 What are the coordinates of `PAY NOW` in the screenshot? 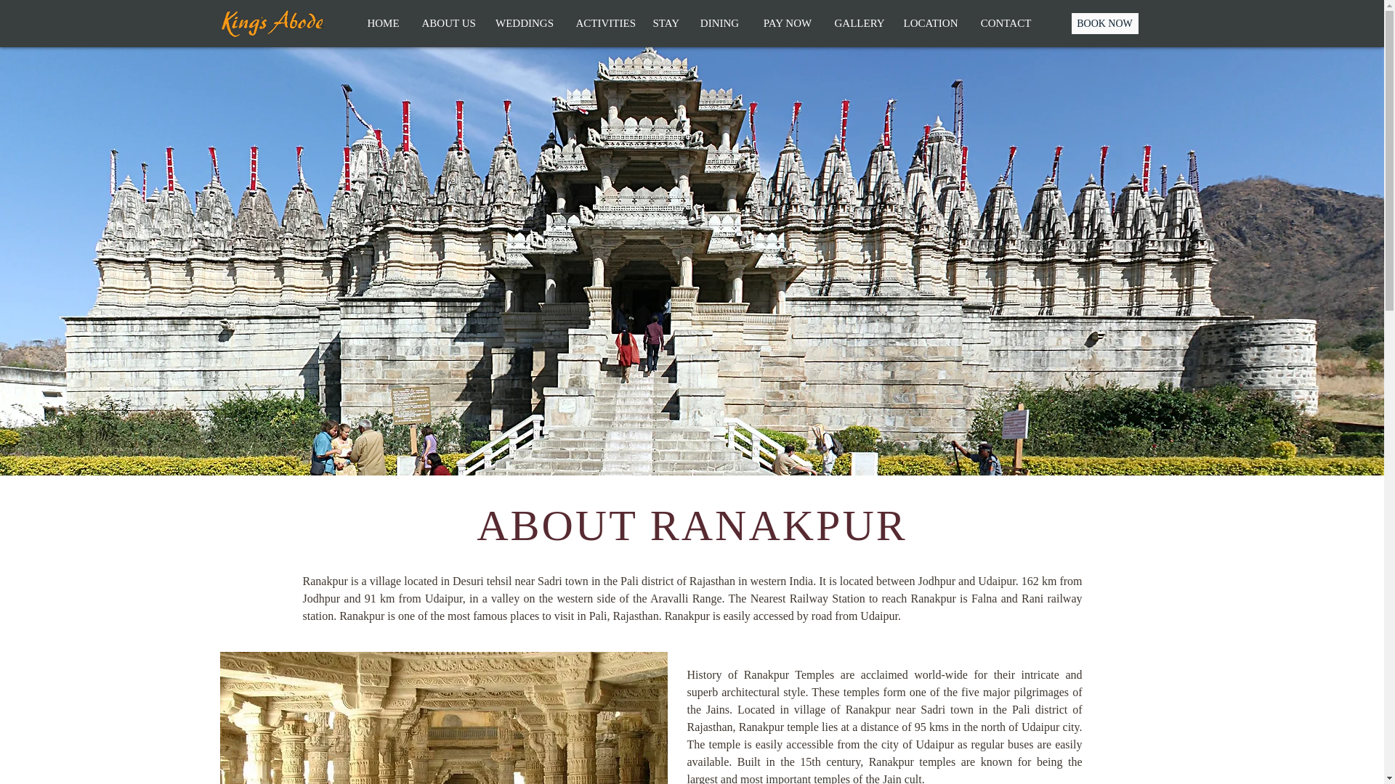 It's located at (787, 23).